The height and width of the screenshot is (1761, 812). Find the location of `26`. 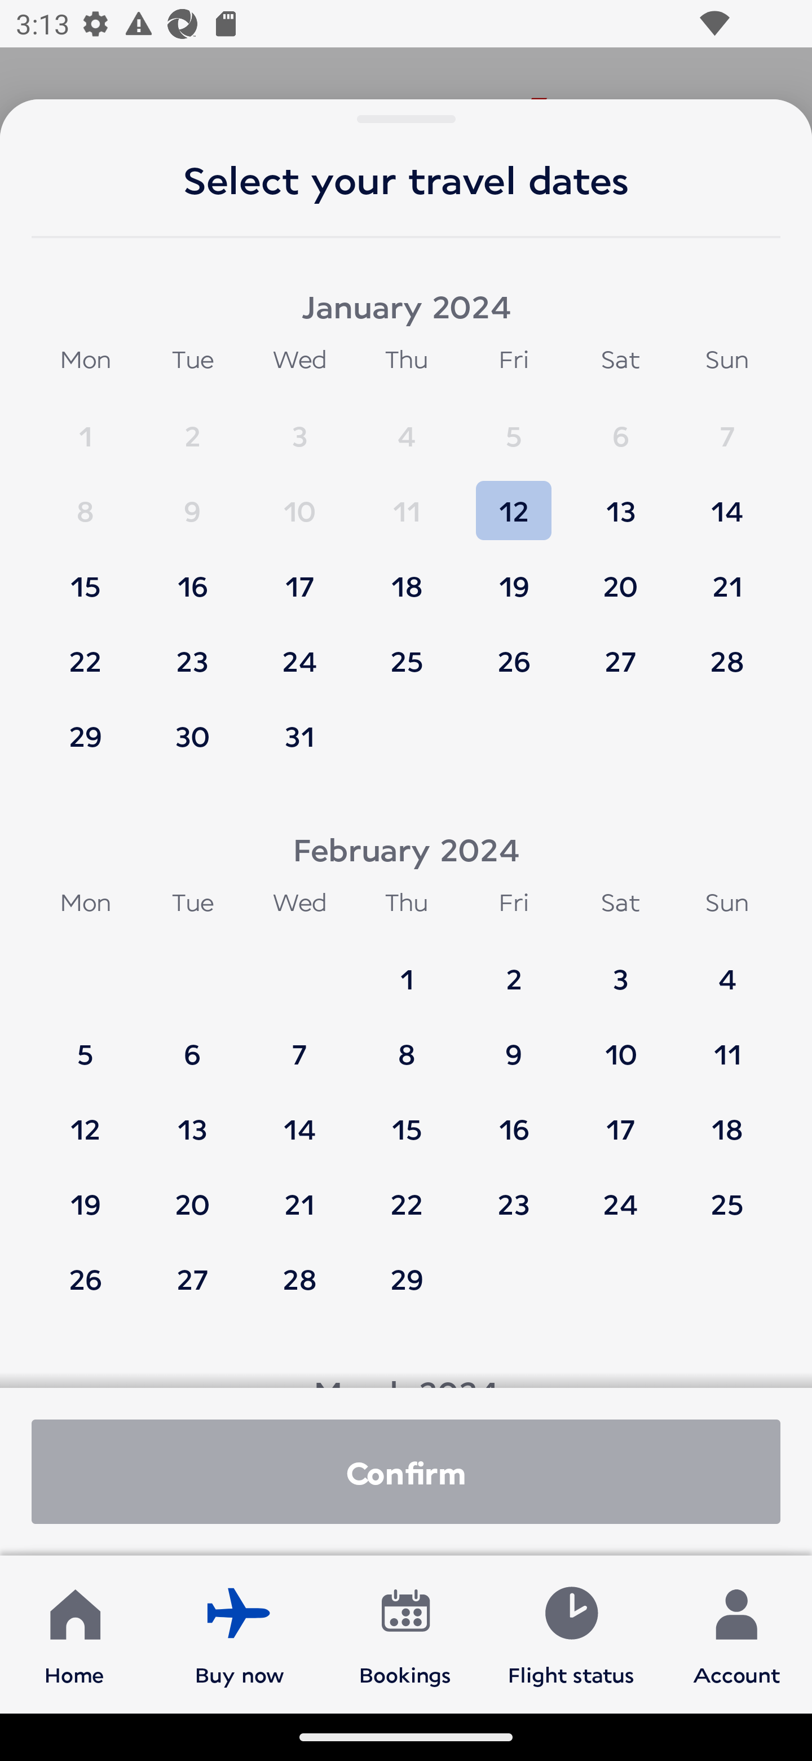

26 is located at coordinates (514, 650).